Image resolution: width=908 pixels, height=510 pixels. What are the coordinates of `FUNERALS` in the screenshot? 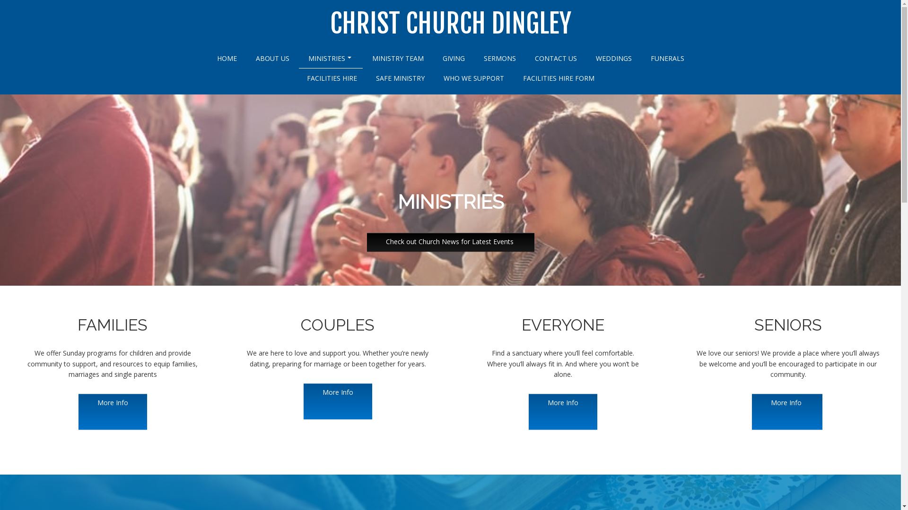 It's located at (668, 59).